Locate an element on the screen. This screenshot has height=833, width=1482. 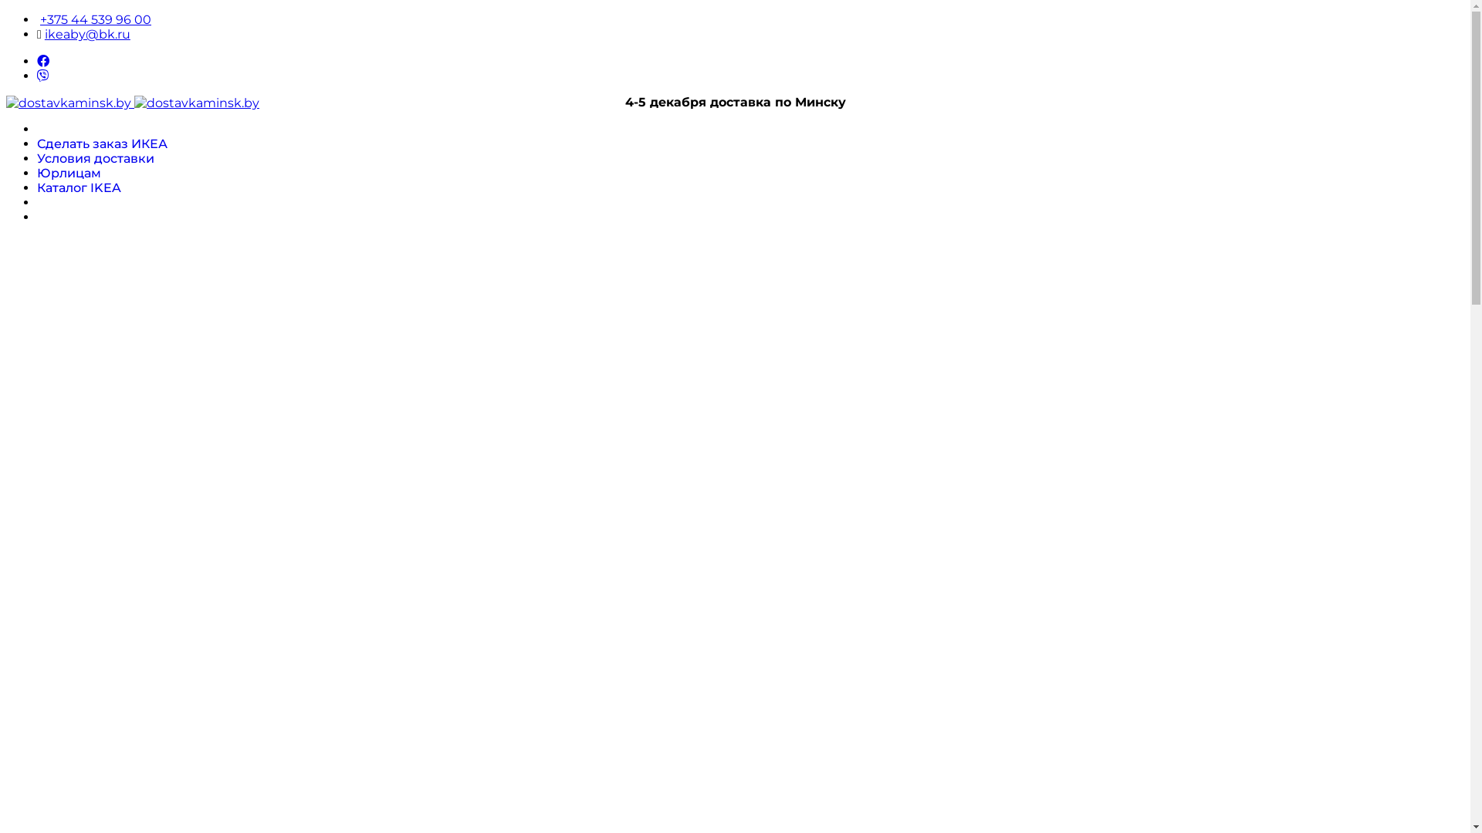
ikeaby@bk.ru is located at coordinates (88, 34).